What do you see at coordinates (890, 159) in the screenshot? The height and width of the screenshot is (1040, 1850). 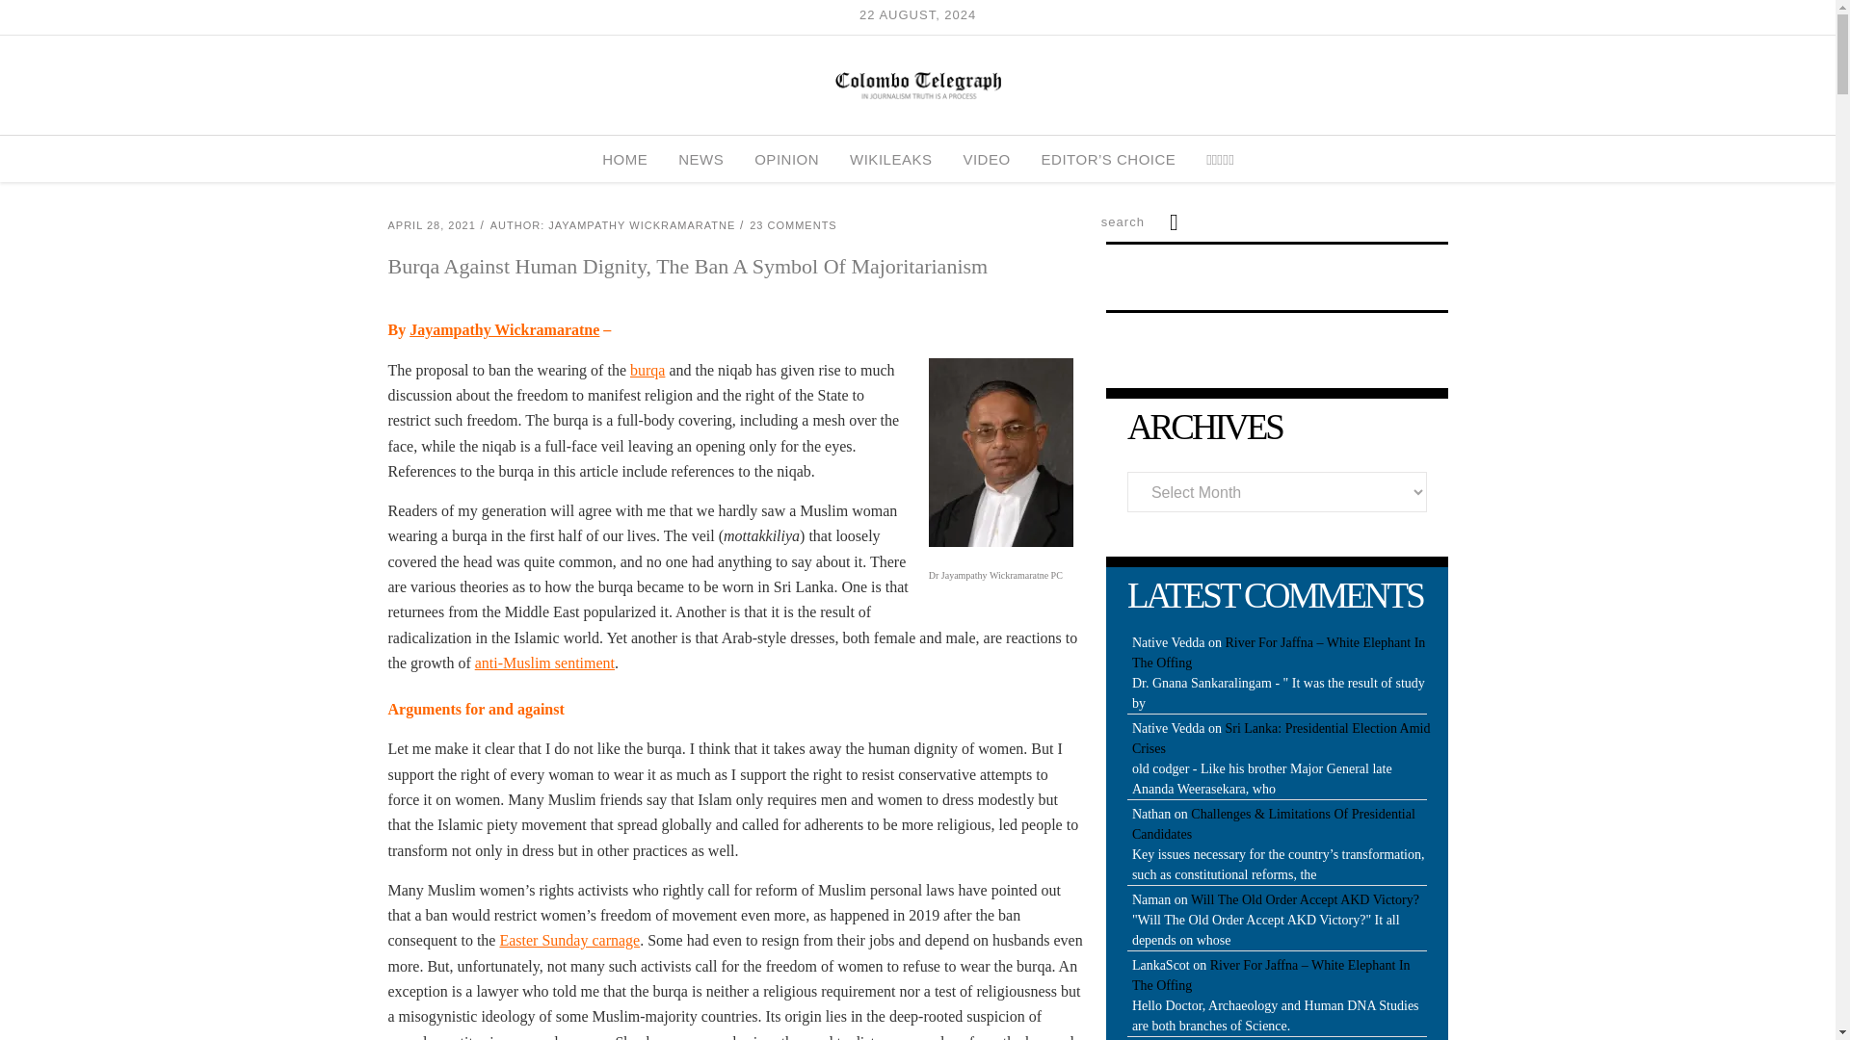 I see `WIKILEAKS` at bounding box center [890, 159].